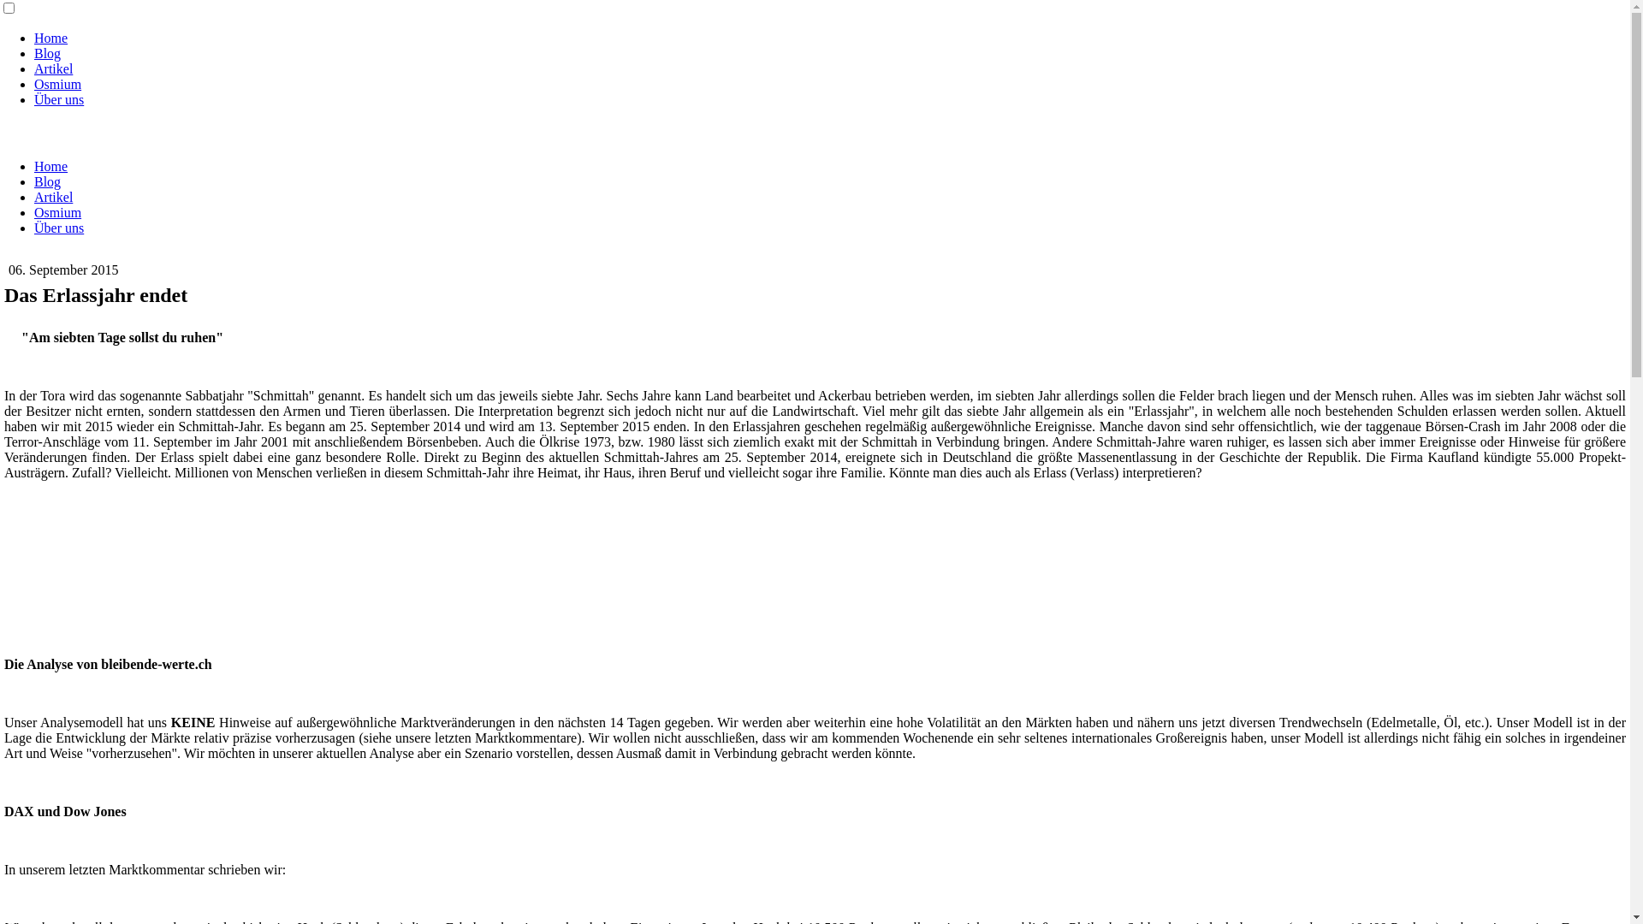  I want to click on Home, so click(51, 38).